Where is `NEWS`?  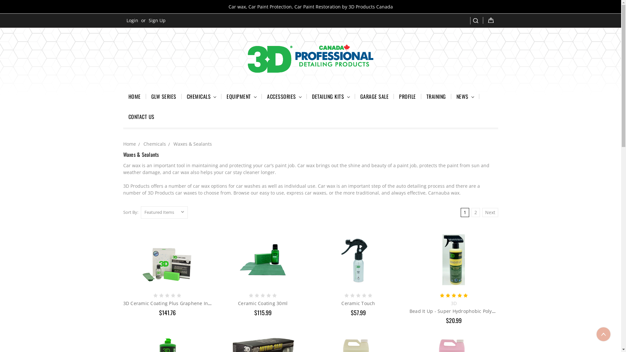 NEWS is located at coordinates (465, 97).